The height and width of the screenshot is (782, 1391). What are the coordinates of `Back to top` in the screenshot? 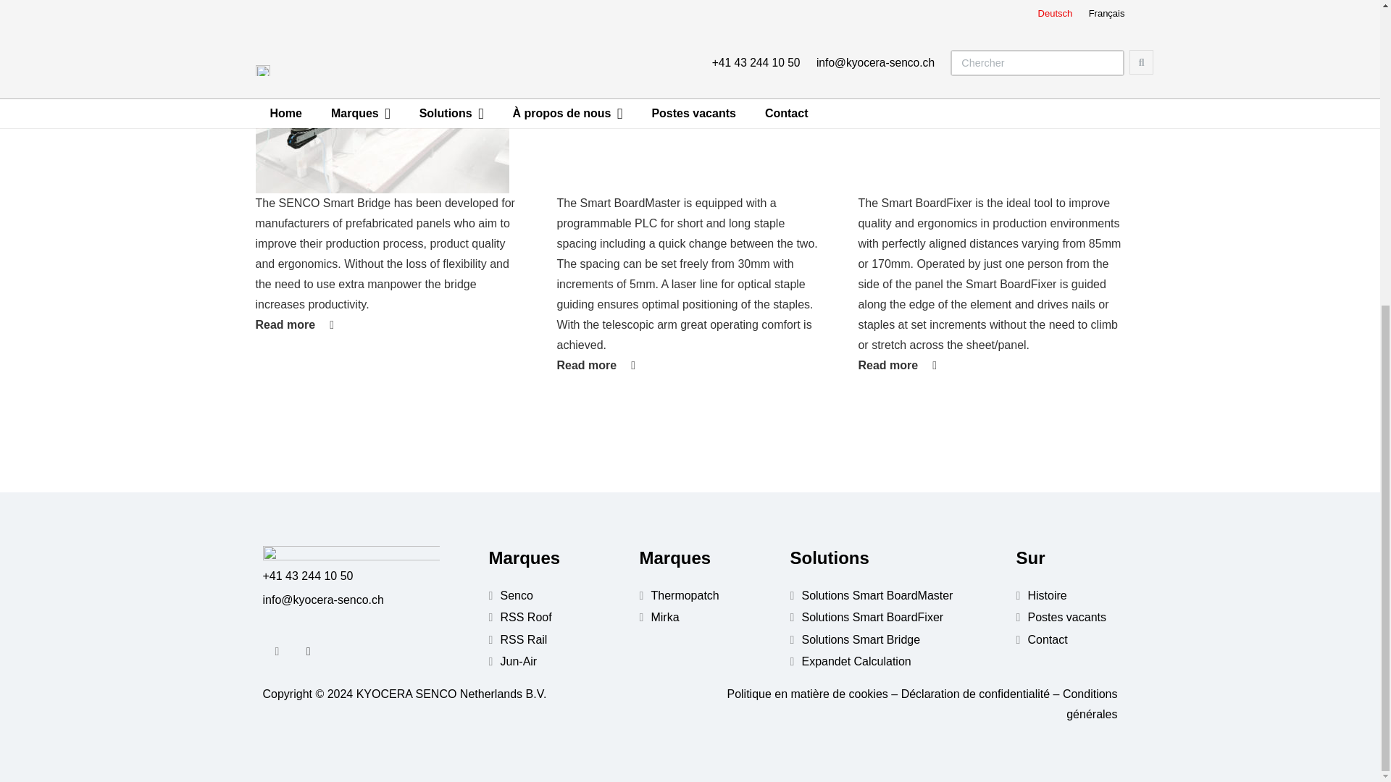 It's located at (29, 316).